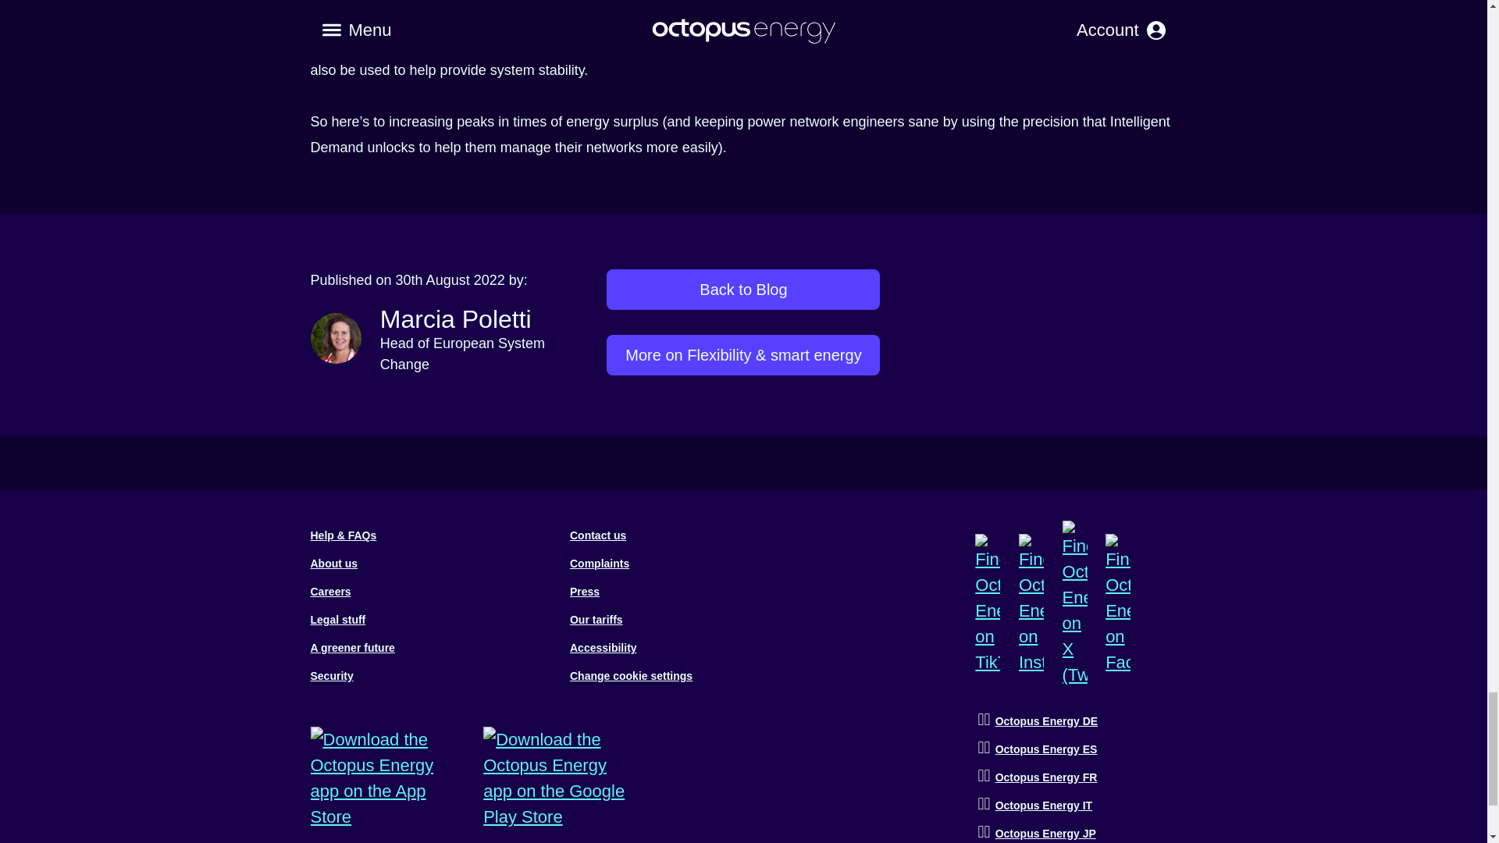 The width and height of the screenshot is (1499, 843). What do you see at coordinates (332, 675) in the screenshot?
I see `Security` at bounding box center [332, 675].